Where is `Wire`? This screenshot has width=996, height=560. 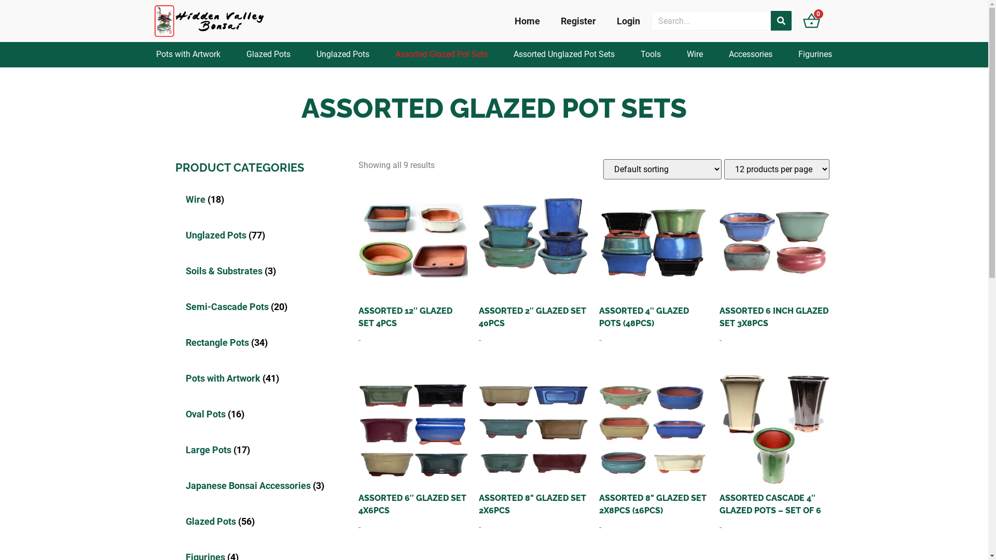 Wire is located at coordinates (695, 54).